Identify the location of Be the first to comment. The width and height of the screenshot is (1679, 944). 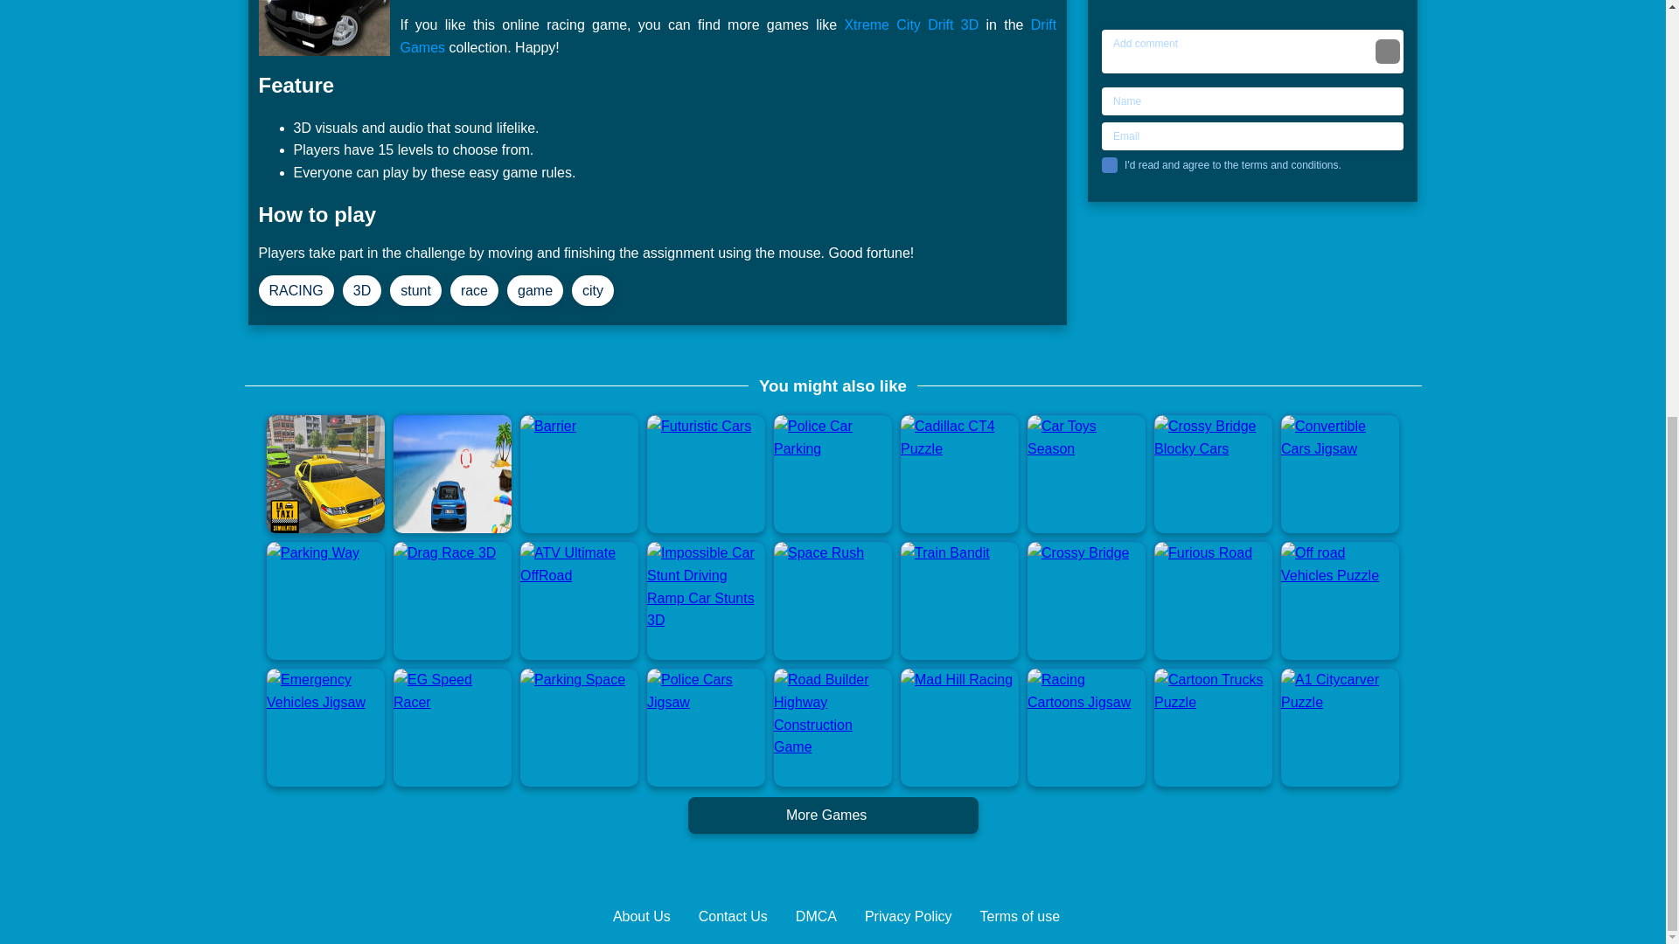
(1256, 2).